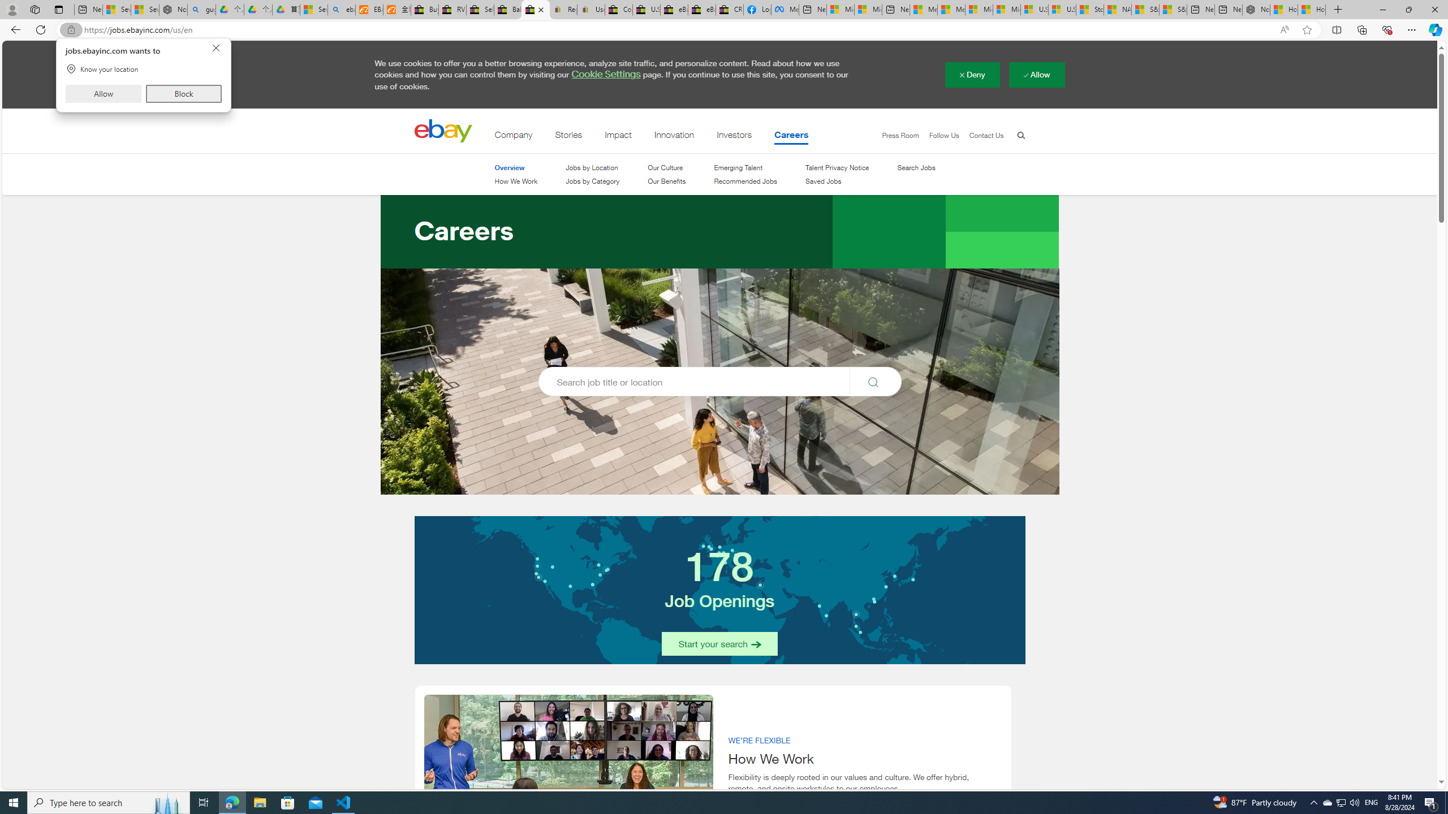  What do you see at coordinates (508, 168) in the screenshot?
I see `Overview` at bounding box center [508, 168].